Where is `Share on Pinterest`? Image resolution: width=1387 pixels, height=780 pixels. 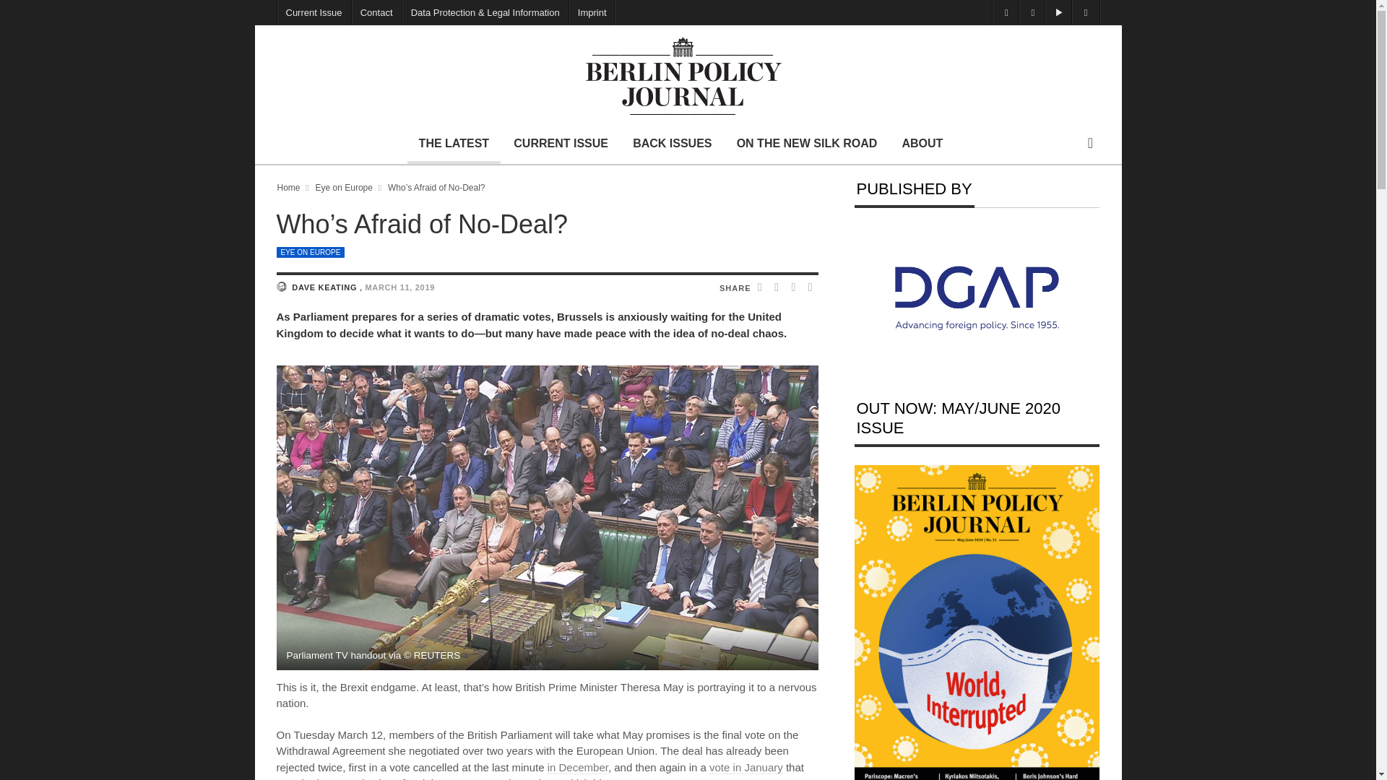 Share on Pinterest is located at coordinates (811, 288).